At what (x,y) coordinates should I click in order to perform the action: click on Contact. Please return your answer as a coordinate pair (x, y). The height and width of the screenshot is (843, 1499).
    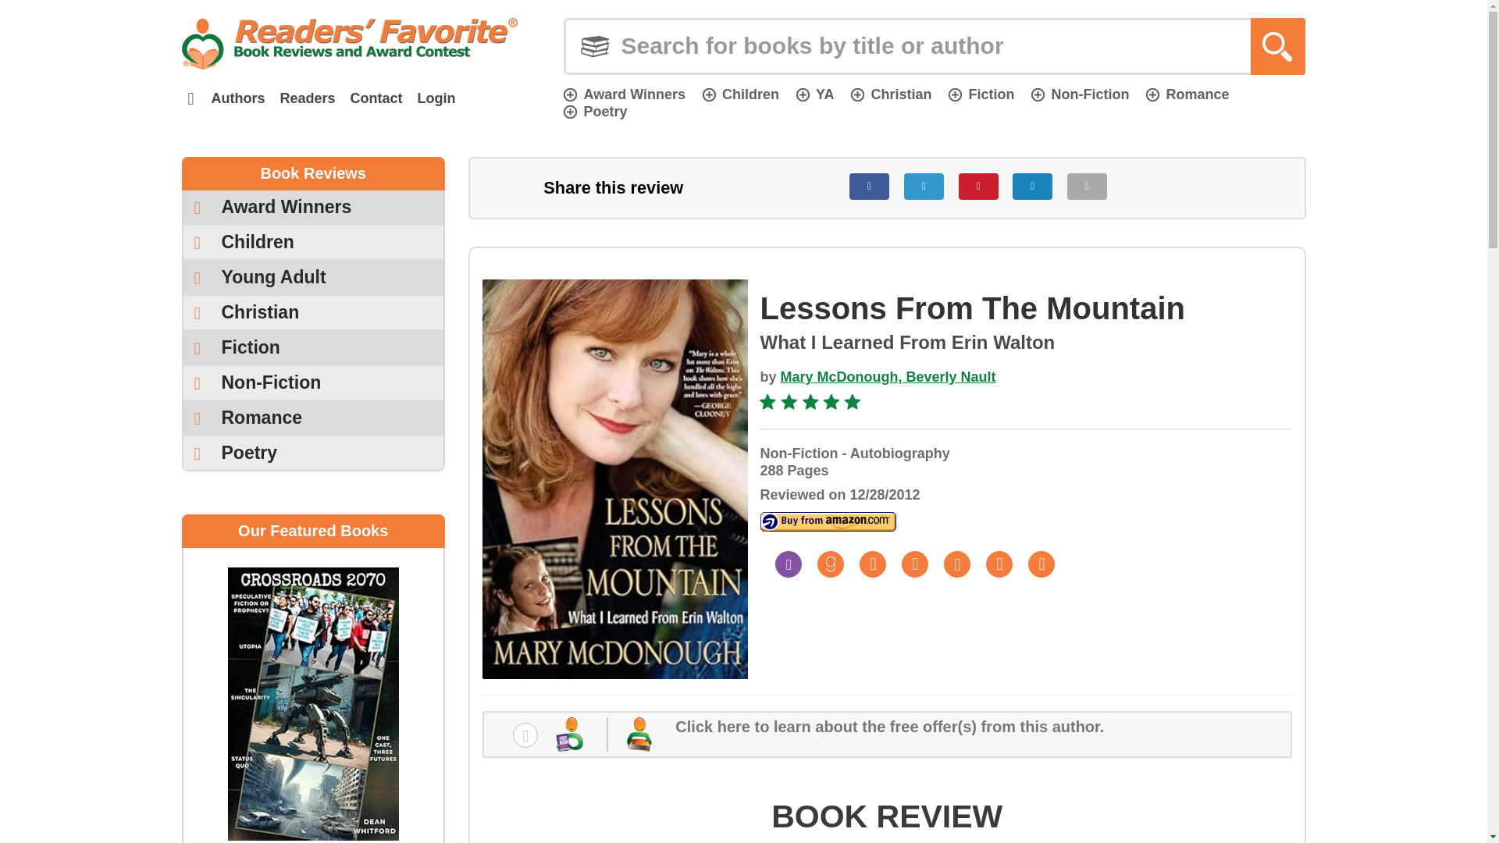
    Looking at the image, I should click on (376, 98).